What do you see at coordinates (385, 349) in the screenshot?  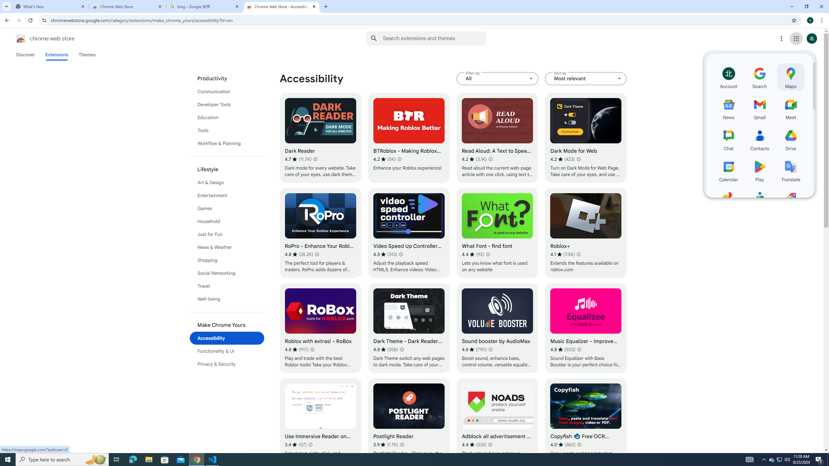 I see `Average rating 4.8 out of 5 stars. 358 ratings.` at bounding box center [385, 349].